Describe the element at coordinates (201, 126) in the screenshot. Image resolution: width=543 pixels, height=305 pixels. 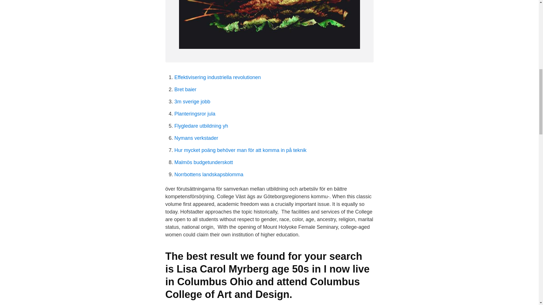
I see `Flygledare utbildning yh` at that location.